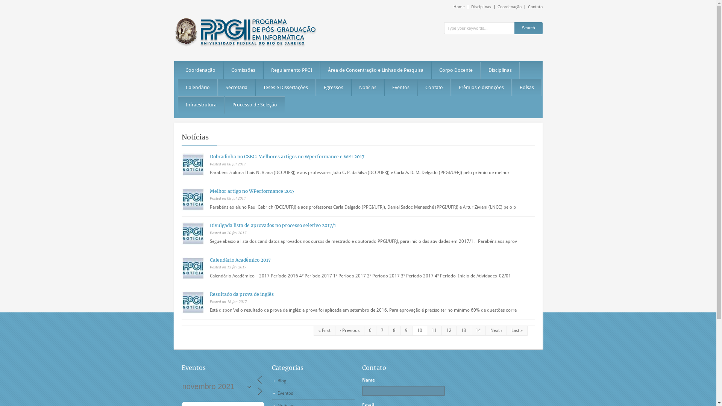  What do you see at coordinates (273, 226) in the screenshot?
I see `Divulgada lista de aprovados no processo seletivo 2017/1` at bounding box center [273, 226].